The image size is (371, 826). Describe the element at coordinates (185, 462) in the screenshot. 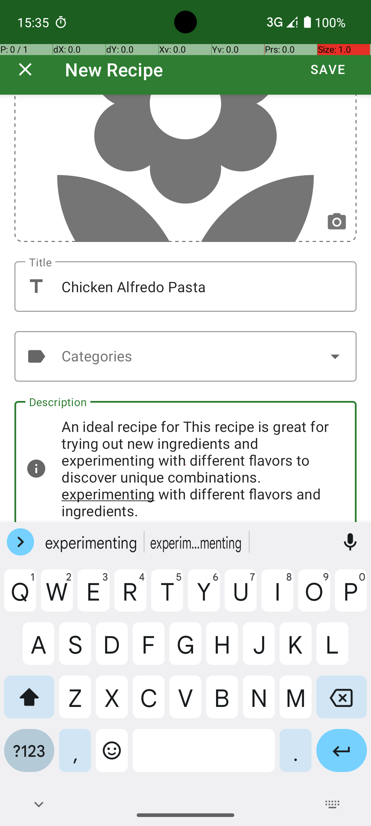

I see `An ideal recipe for This recipe is great for trying out new ingredients and experimenting with different flavors to discover unique combinations.
experimenting with different flavors and ingredients.` at that location.